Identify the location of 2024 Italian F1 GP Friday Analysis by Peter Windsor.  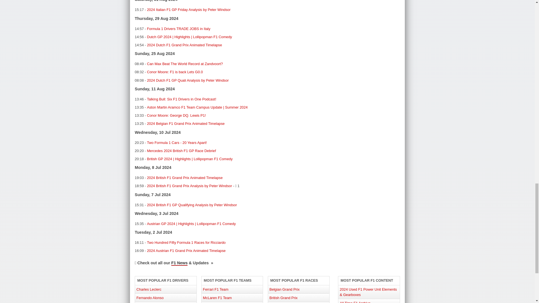
(189, 10).